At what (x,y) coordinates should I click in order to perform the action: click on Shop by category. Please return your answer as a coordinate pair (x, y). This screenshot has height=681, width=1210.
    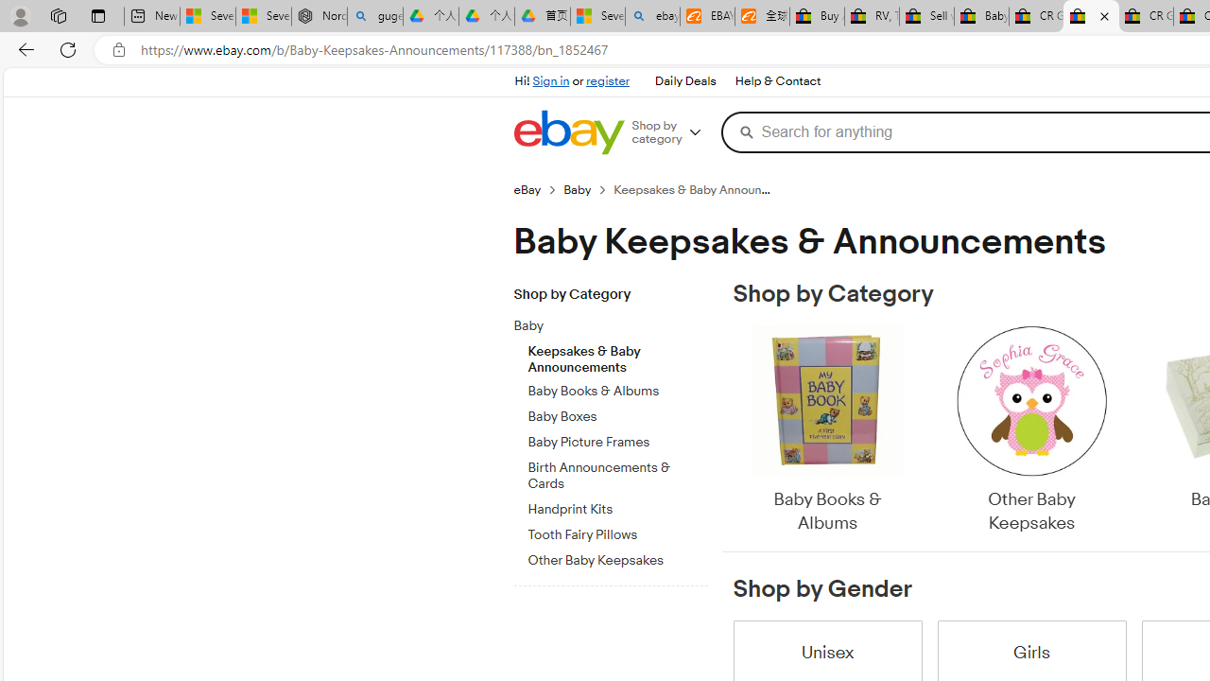
    Looking at the image, I should click on (673, 132).